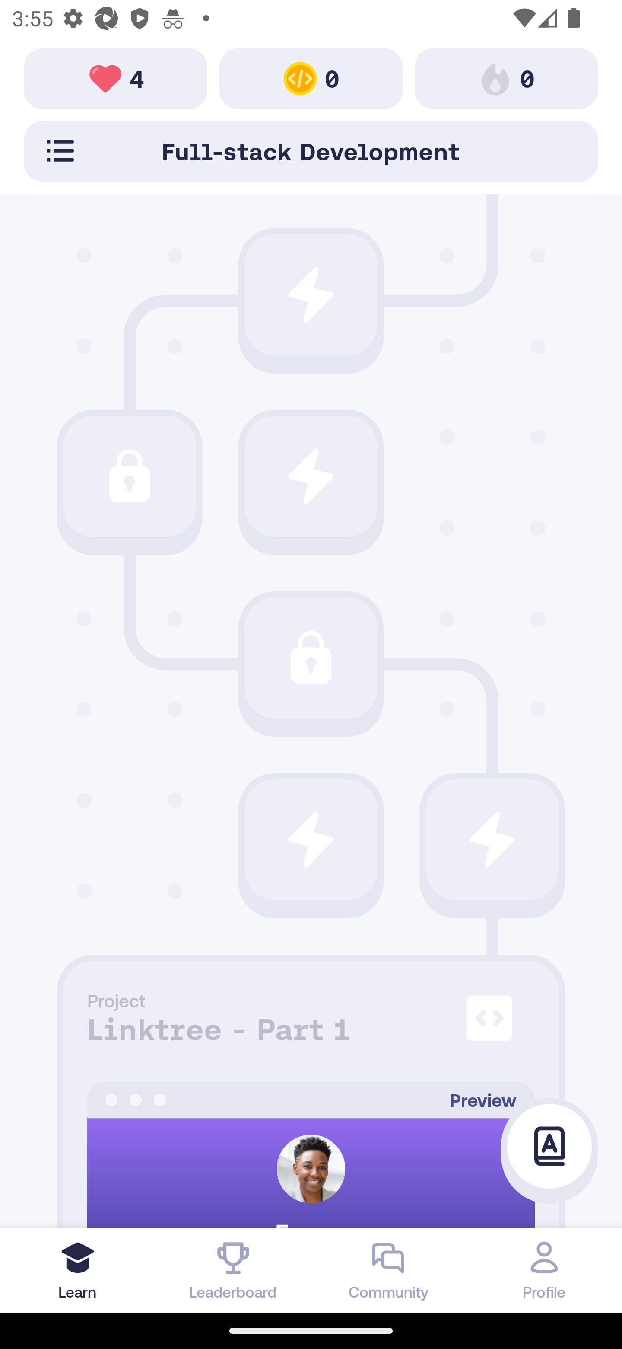  I want to click on Path Icon, so click(492, 840).